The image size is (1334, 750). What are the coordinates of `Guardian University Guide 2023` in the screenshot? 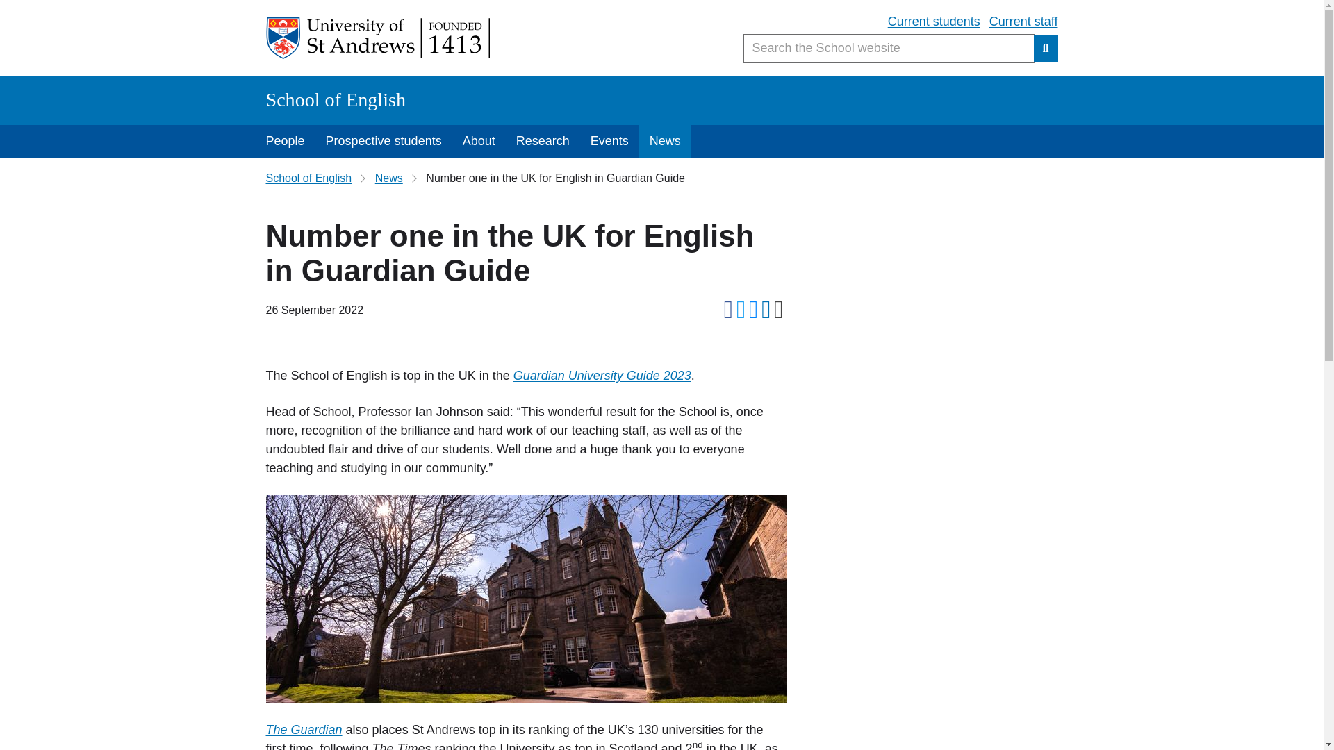 It's located at (602, 375).